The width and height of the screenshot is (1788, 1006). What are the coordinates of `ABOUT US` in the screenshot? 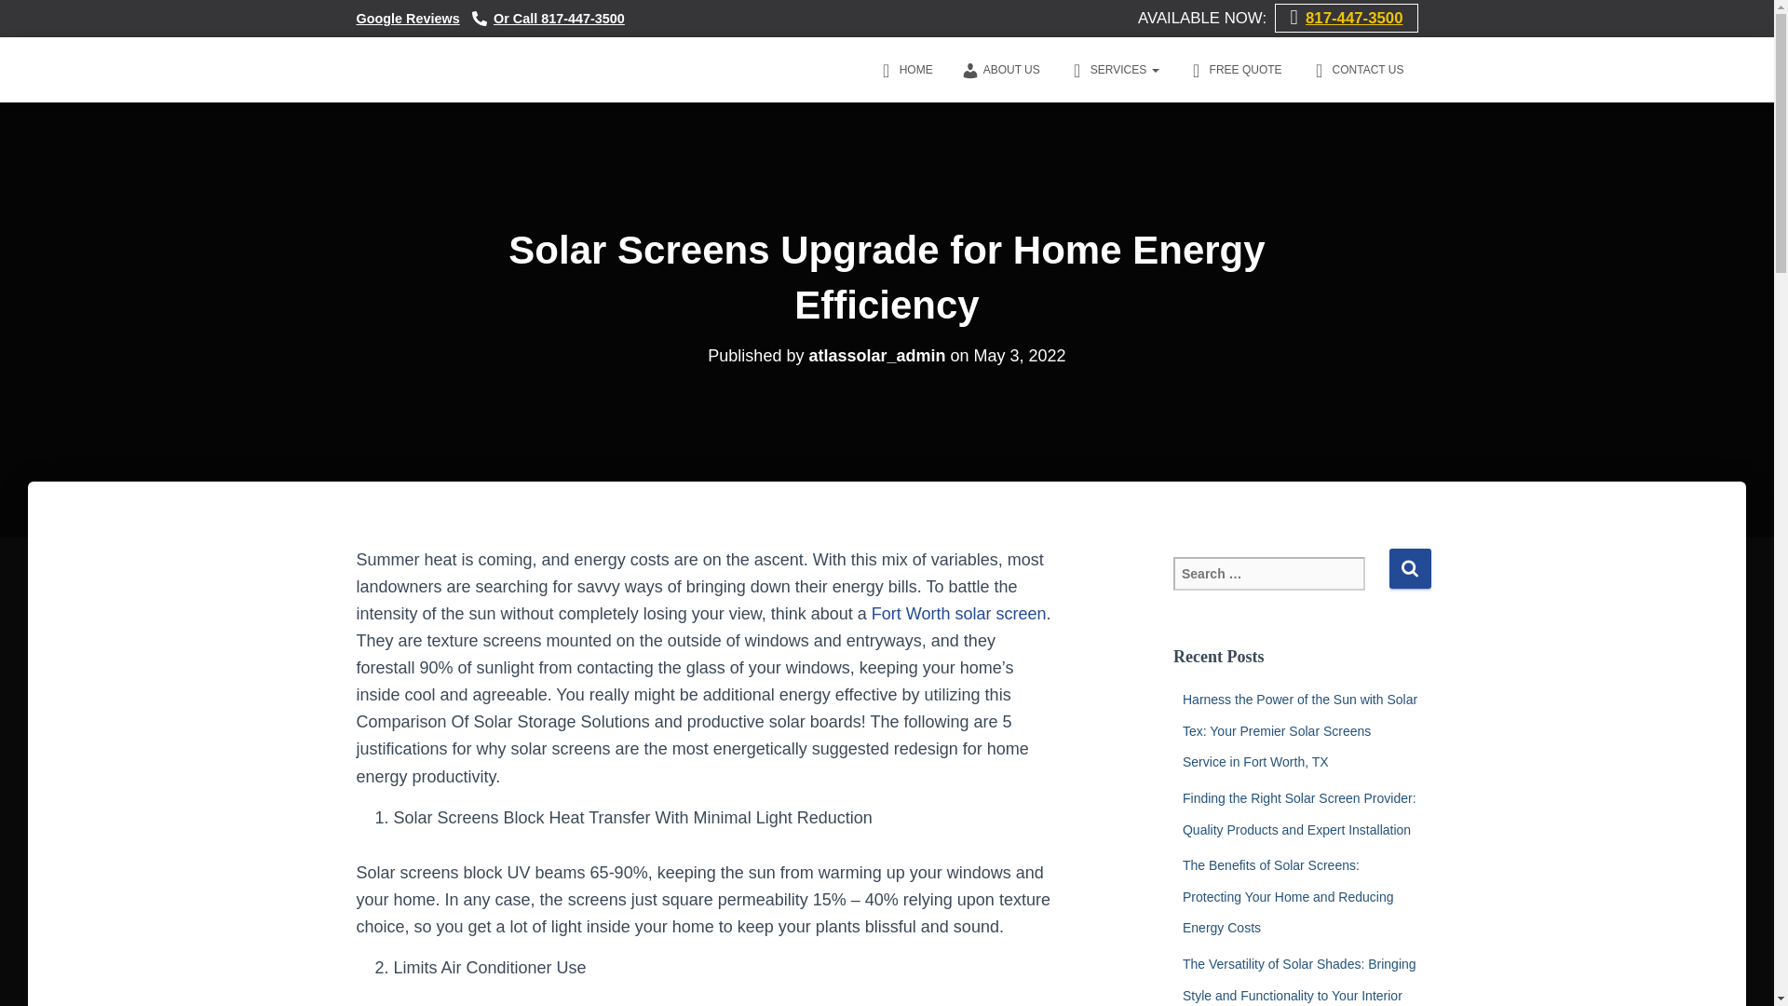 It's located at (1000, 69).